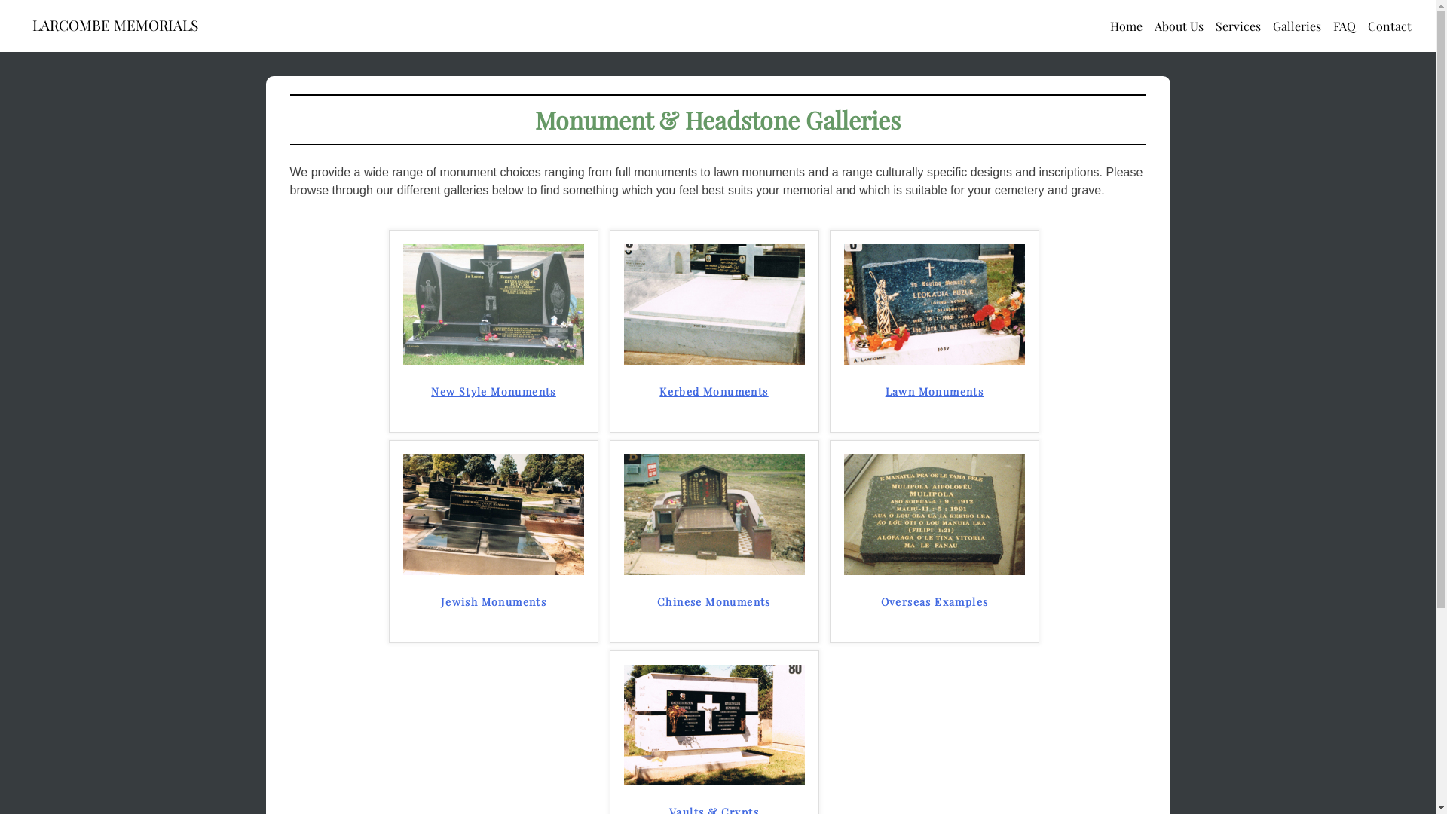 This screenshot has width=1447, height=814. What do you see at coordinates (714, 404) in the screenshot?
I see `Kerbed Monuments` at bounding box center [714, 404].